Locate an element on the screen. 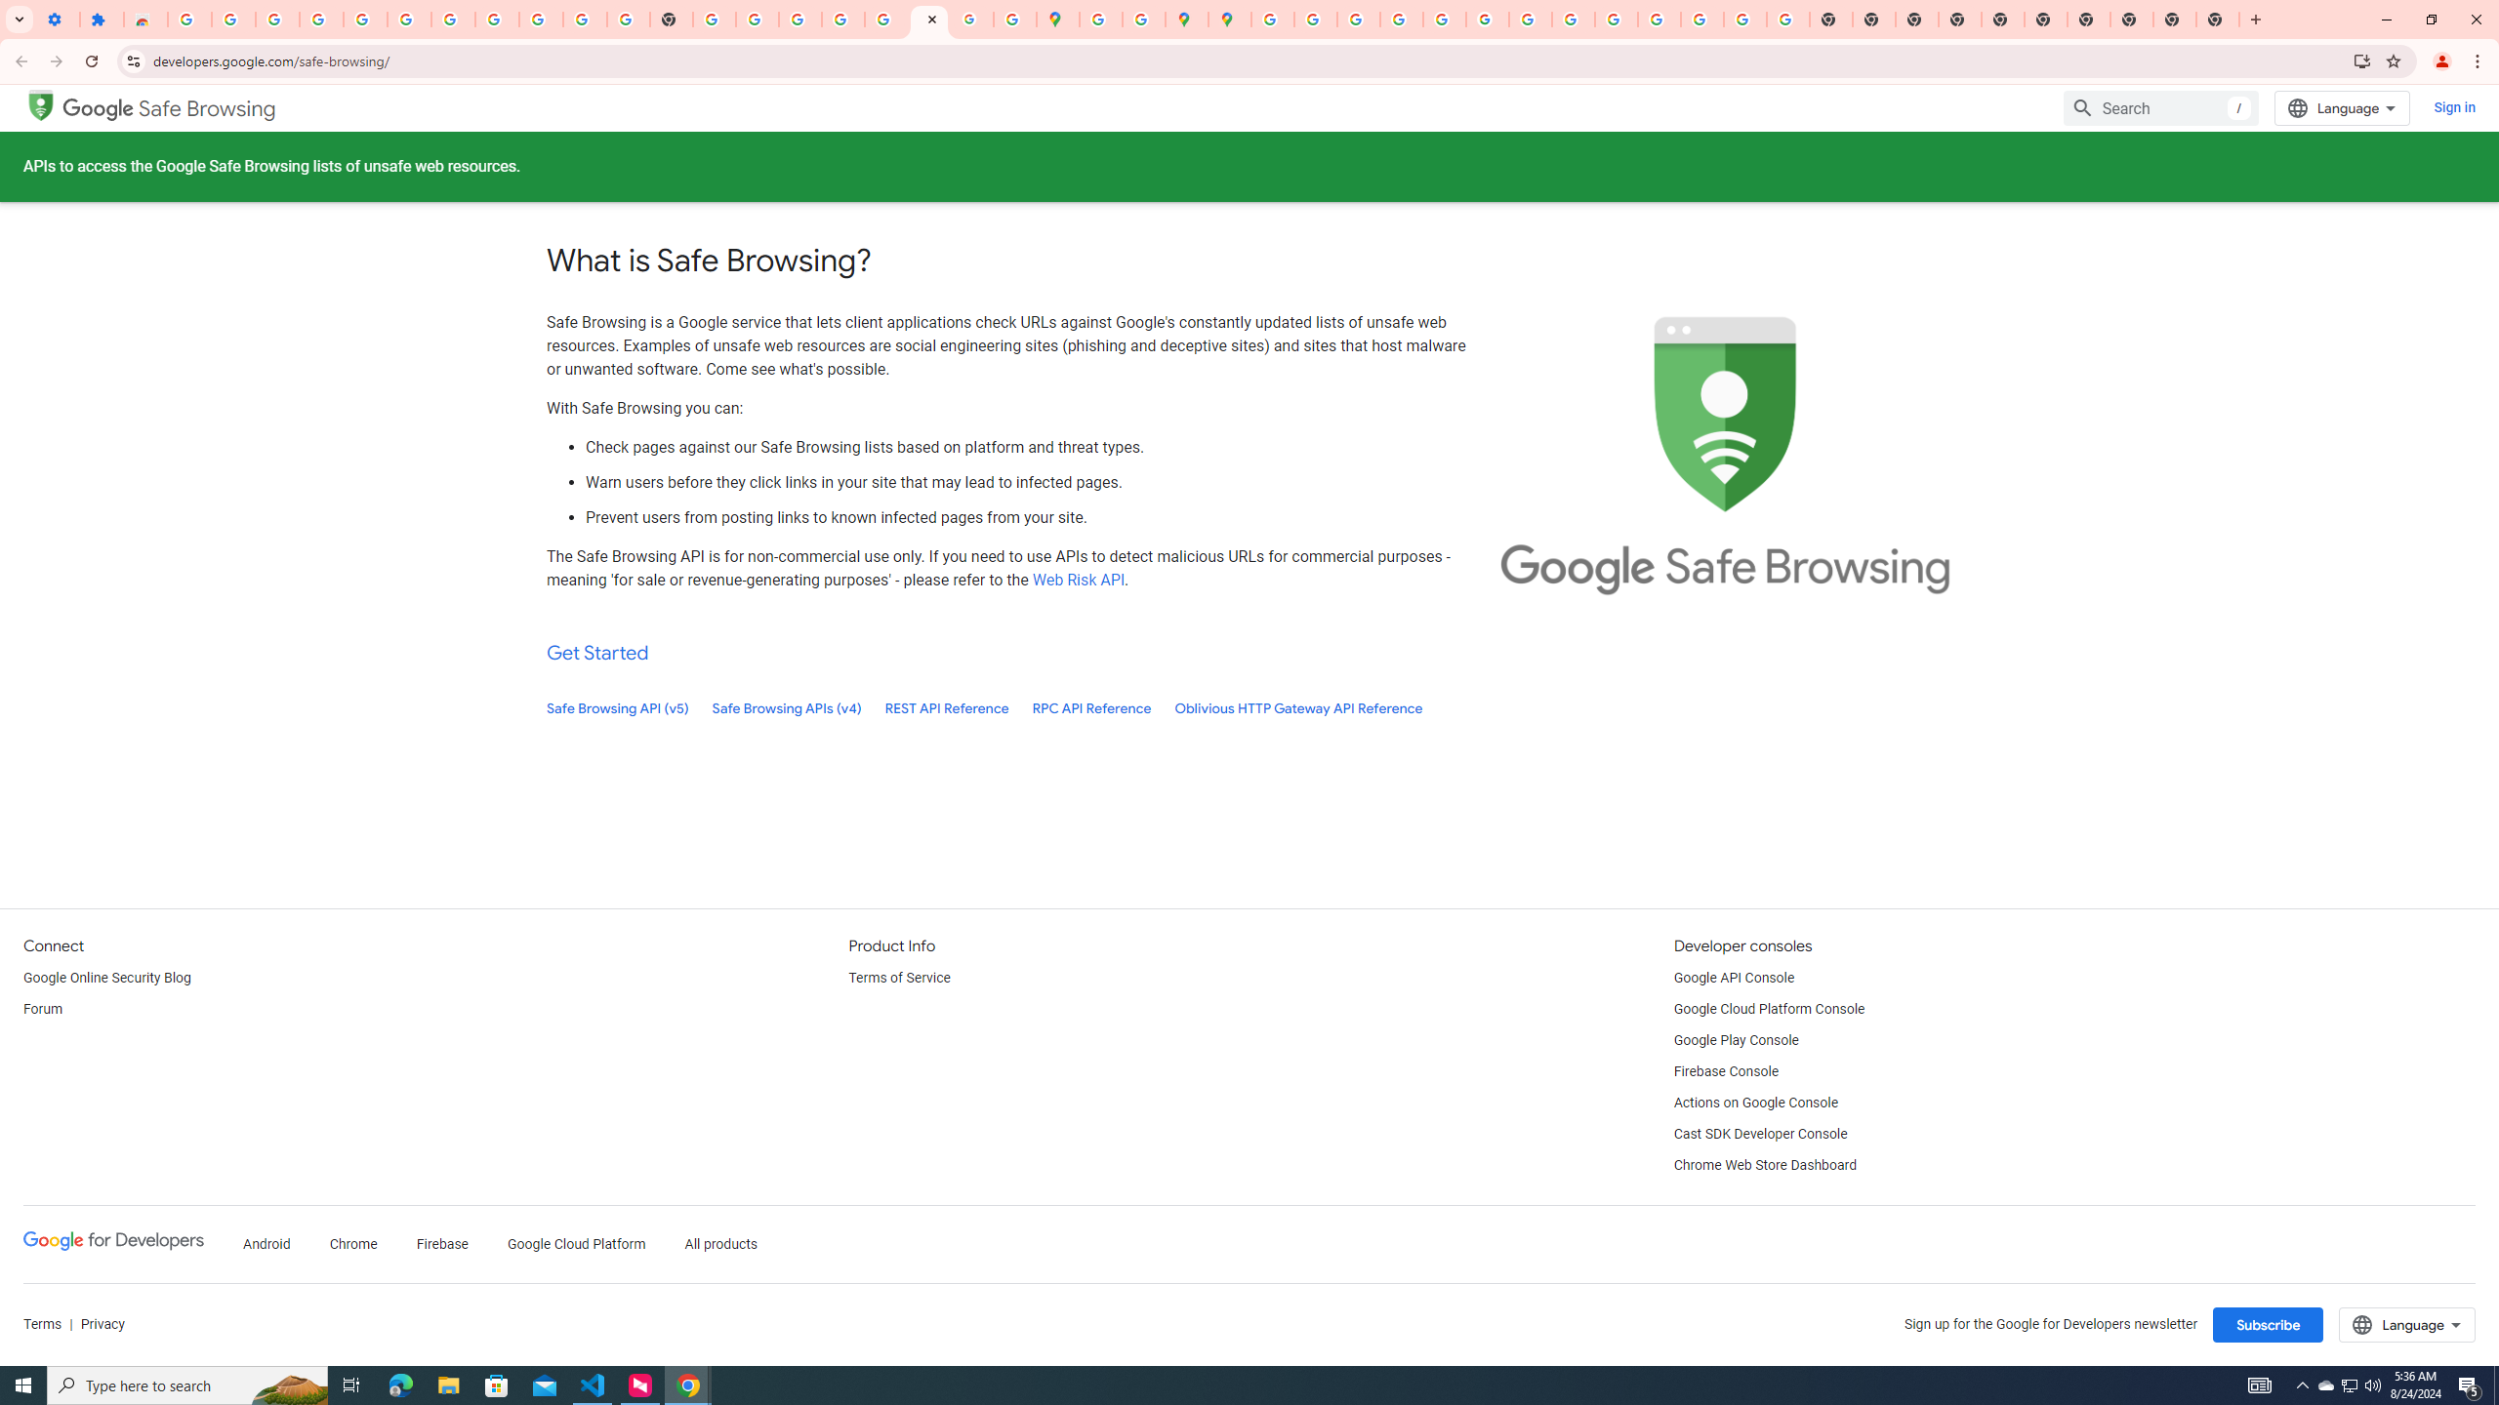  Oblivious HTTP Gateway API Reference is located at coordinates (1298, 708).